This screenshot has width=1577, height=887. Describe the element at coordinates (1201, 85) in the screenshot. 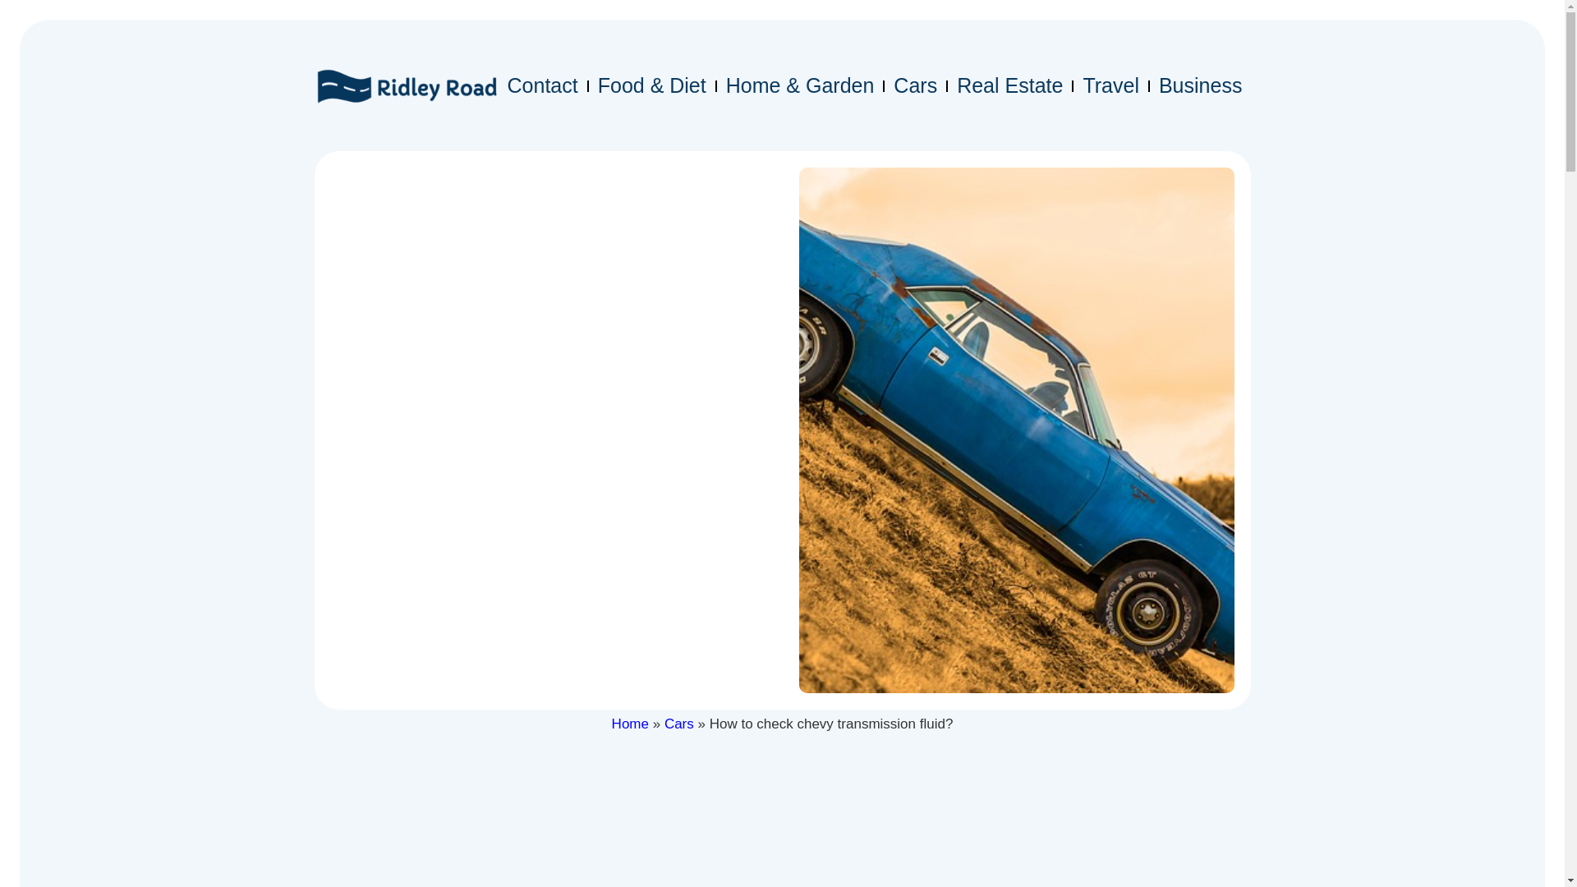

I see `Business` at that location.